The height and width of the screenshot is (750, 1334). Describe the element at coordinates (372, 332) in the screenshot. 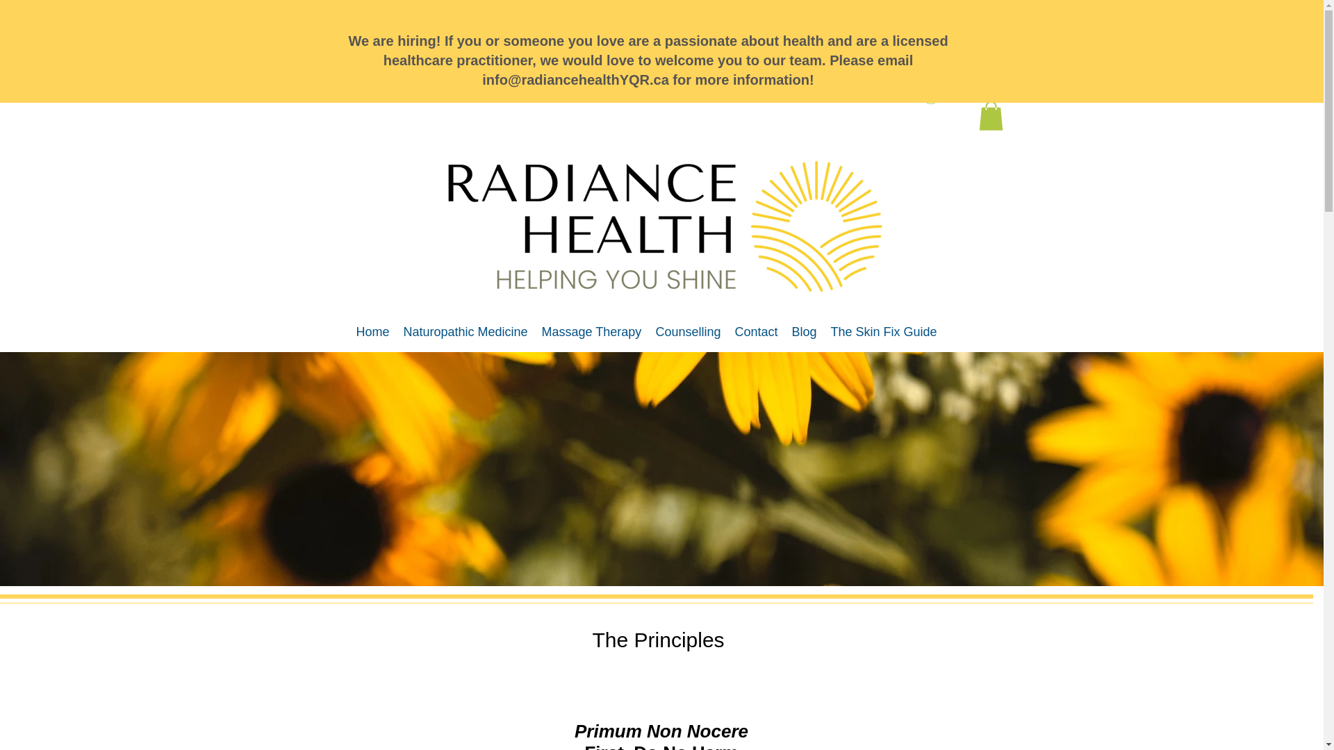

I see `Home` at that location.